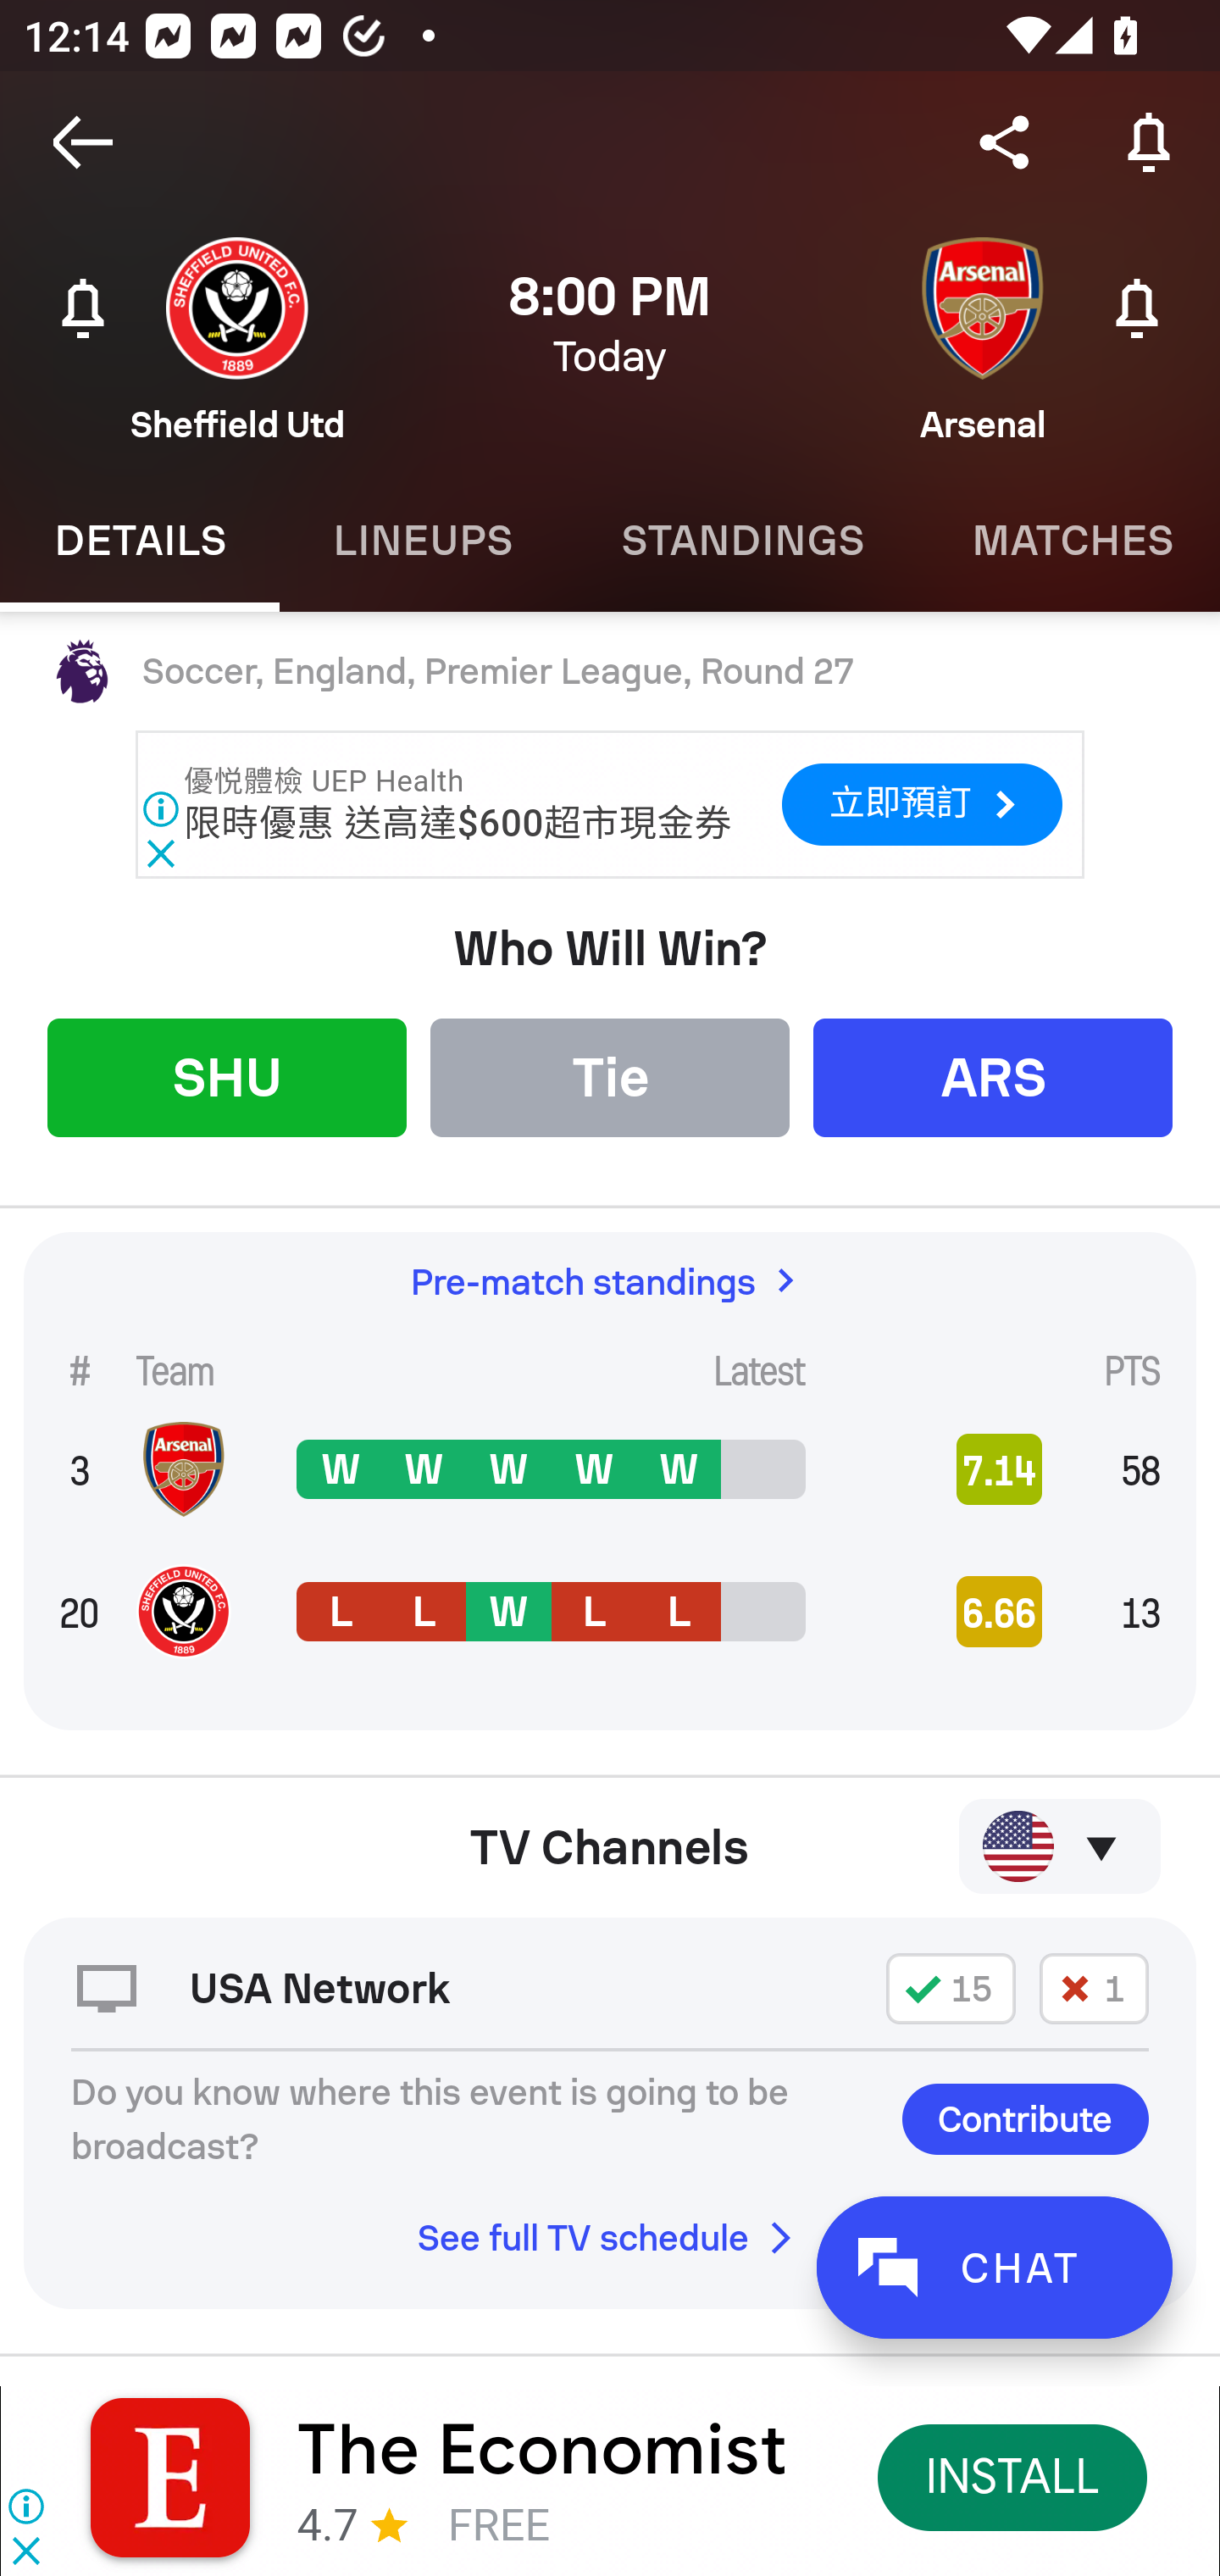 The height and width of the screenshot is (2576, 1220). Describe the element at coordinates (83, 142) in the screenshot. I see `Navigate up` at that location.